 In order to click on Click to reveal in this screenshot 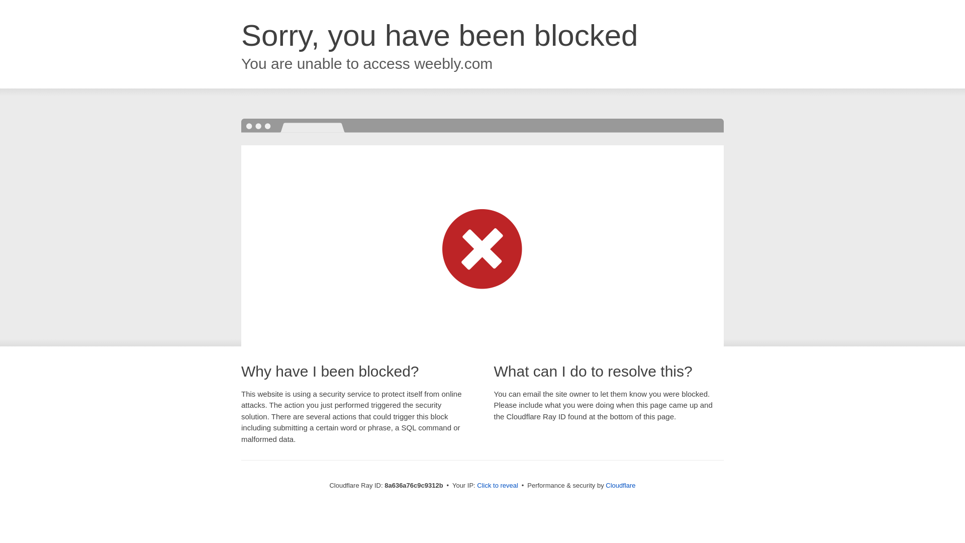, I will do `click(498, 486)`.